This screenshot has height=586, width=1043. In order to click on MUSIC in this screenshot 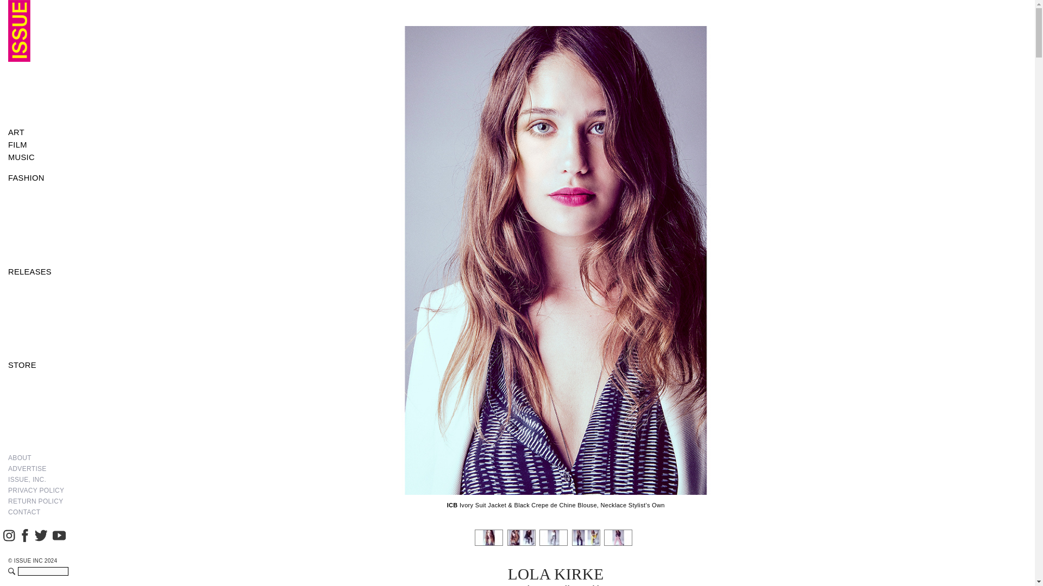, I will do `click(38, 157)`.